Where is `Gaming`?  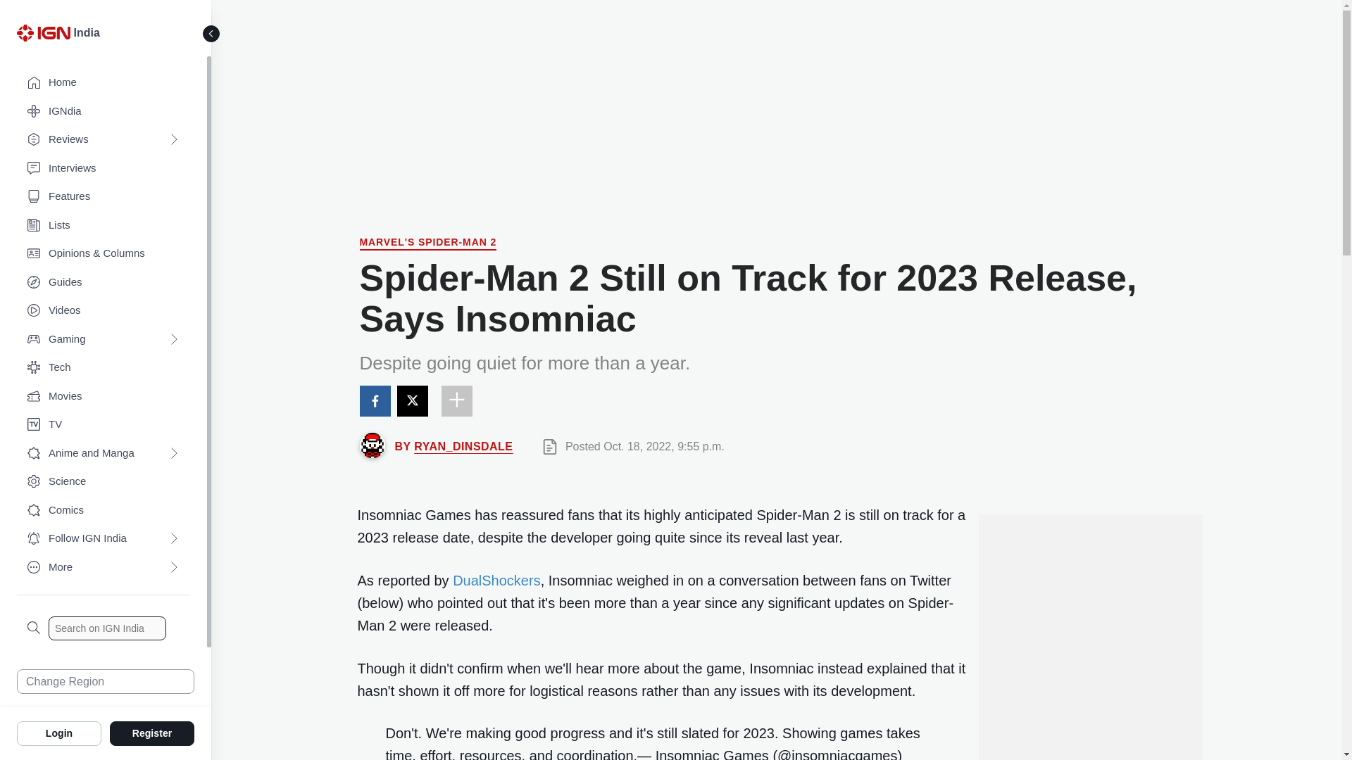 Gaming is located at coordinates (103, 339).